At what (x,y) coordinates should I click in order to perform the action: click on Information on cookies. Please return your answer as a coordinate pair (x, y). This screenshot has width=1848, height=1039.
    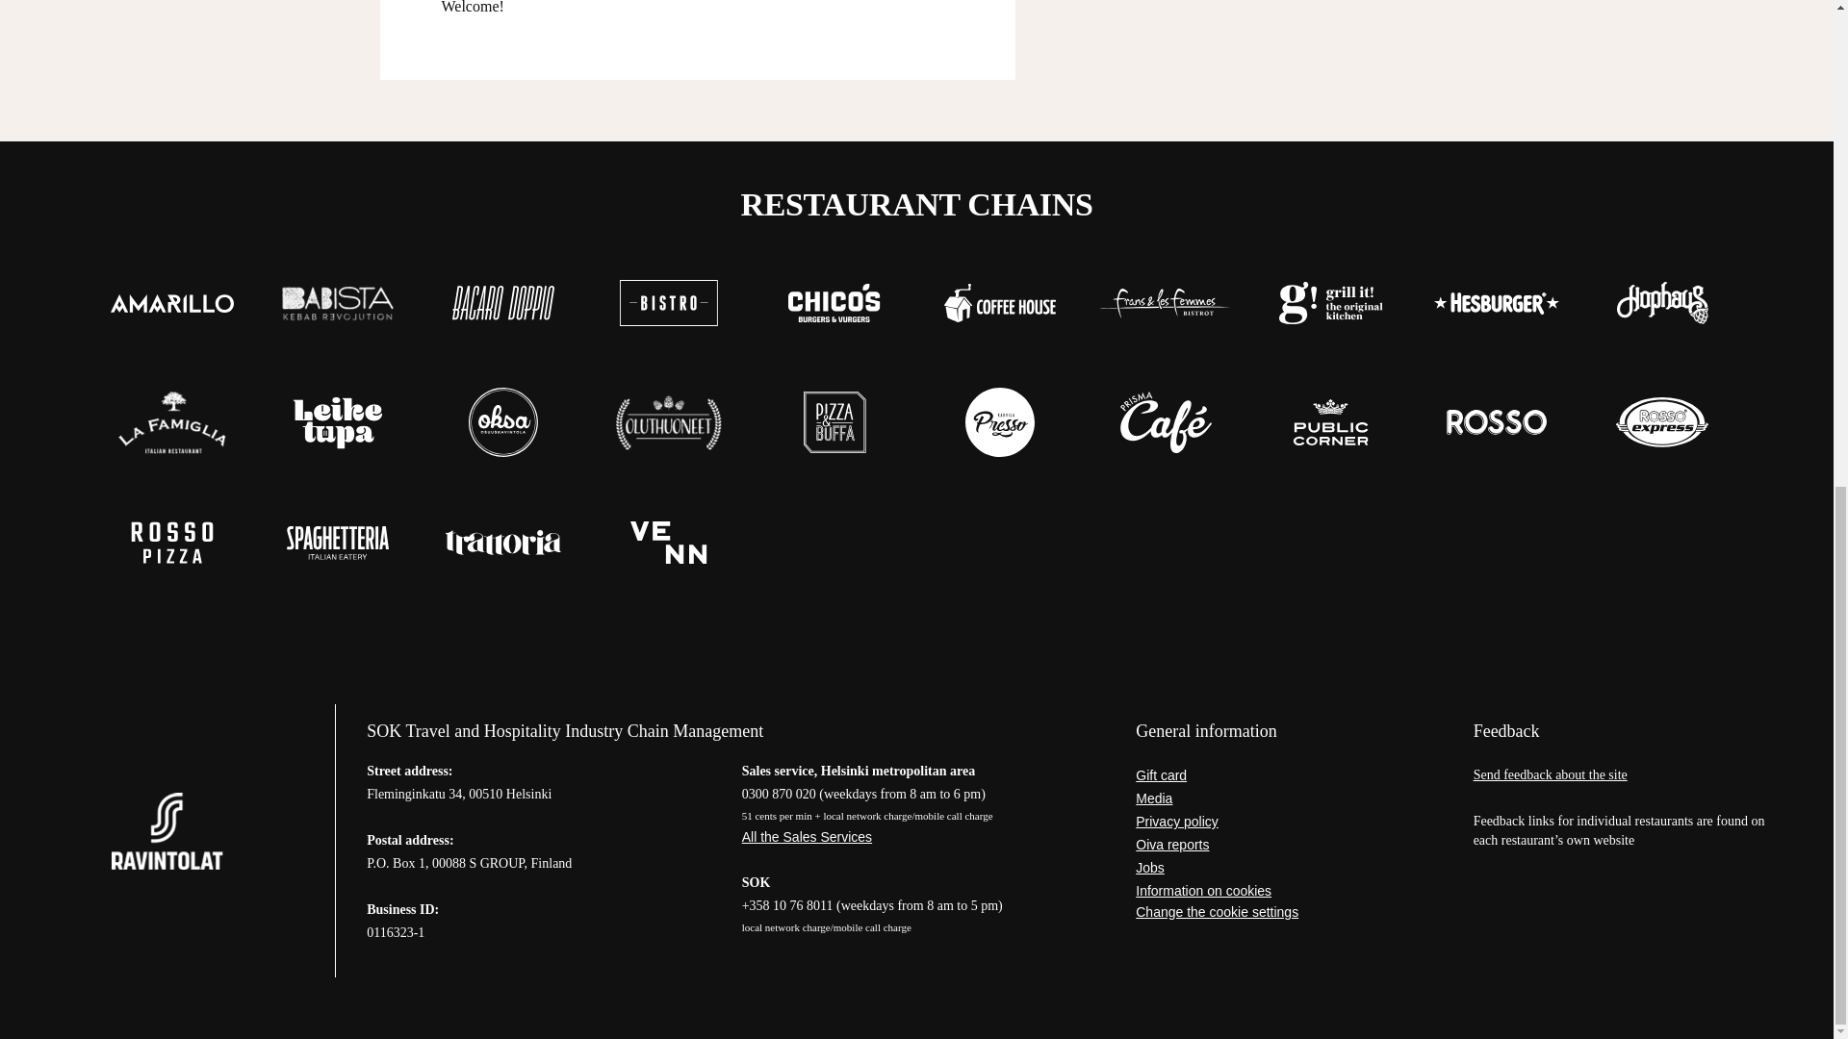
    Looking at the image, I should click on (1290, 891).